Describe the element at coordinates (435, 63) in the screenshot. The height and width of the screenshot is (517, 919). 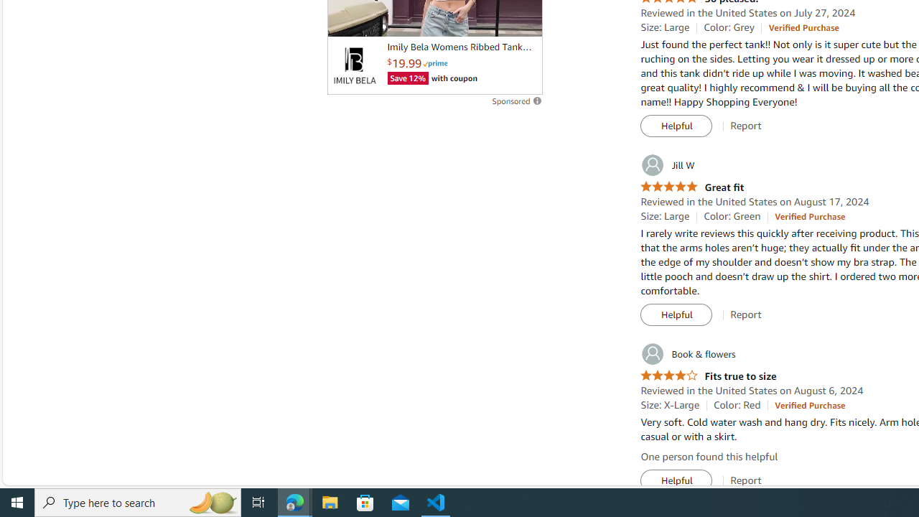
I see `Prime` at that location.